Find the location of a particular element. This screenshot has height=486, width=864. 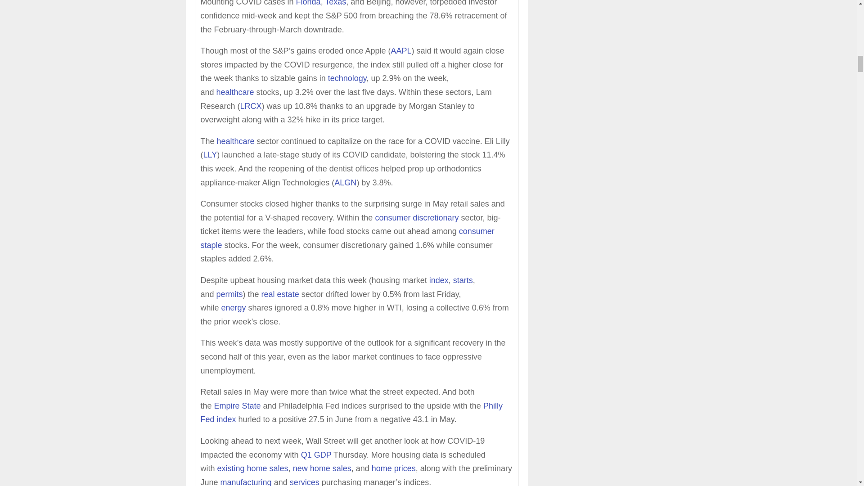

LLY is located at coordinates (210, 155).